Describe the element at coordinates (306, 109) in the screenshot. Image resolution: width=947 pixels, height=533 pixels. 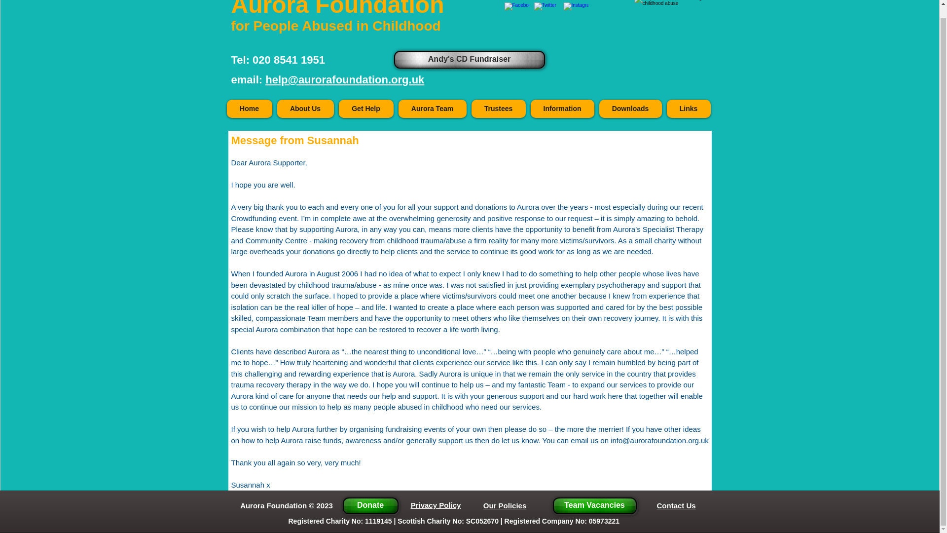
I see `About Us` at that location.